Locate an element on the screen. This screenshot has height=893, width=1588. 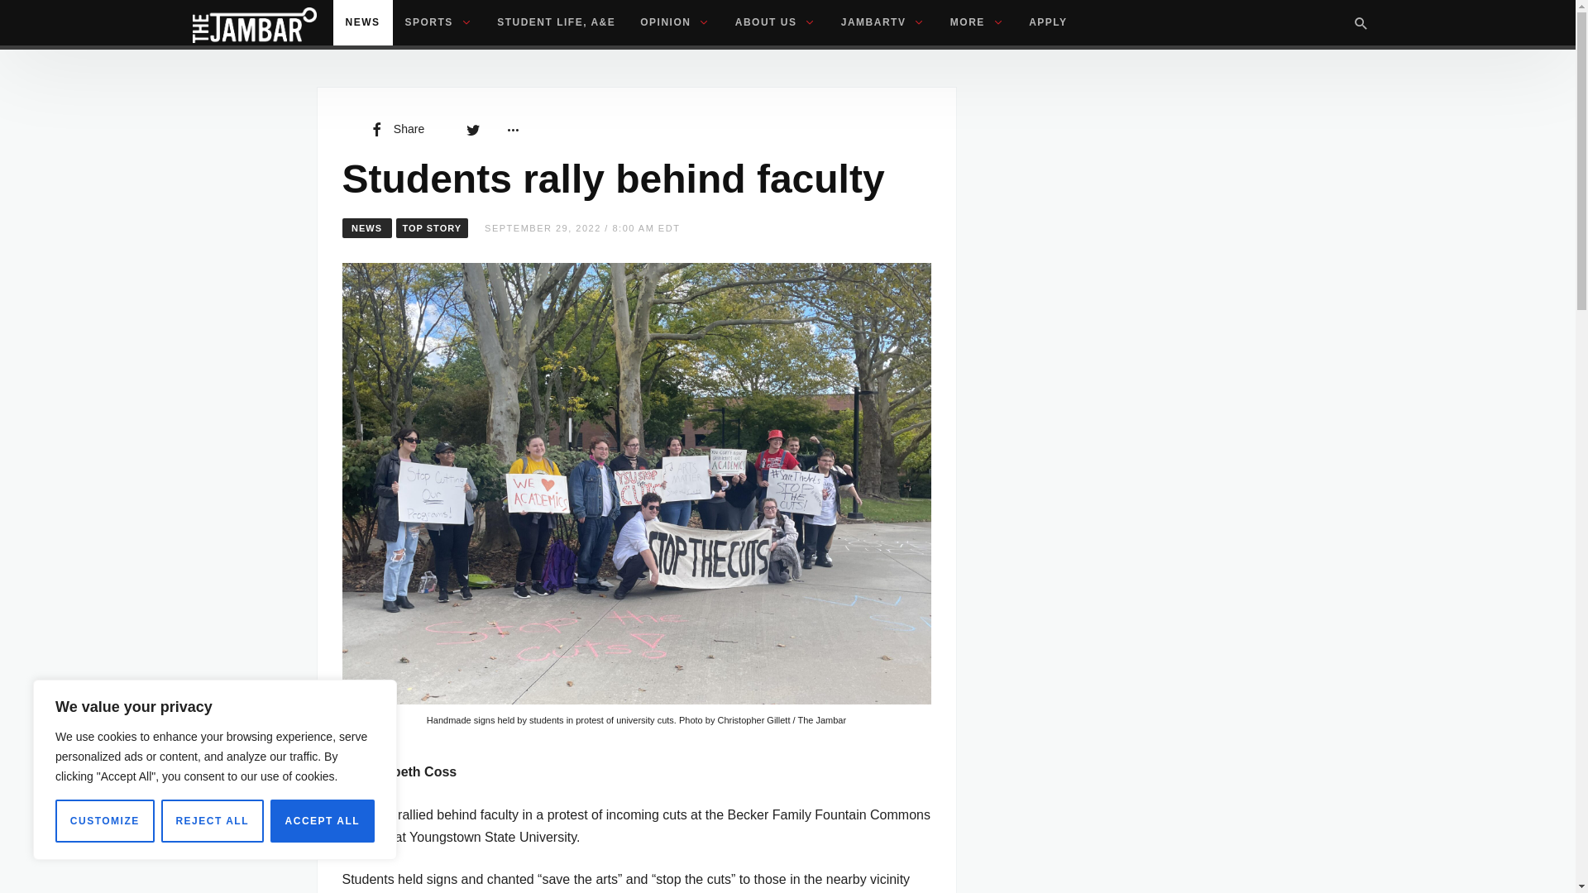
View all posts in News is located at coordinates (367, 228).